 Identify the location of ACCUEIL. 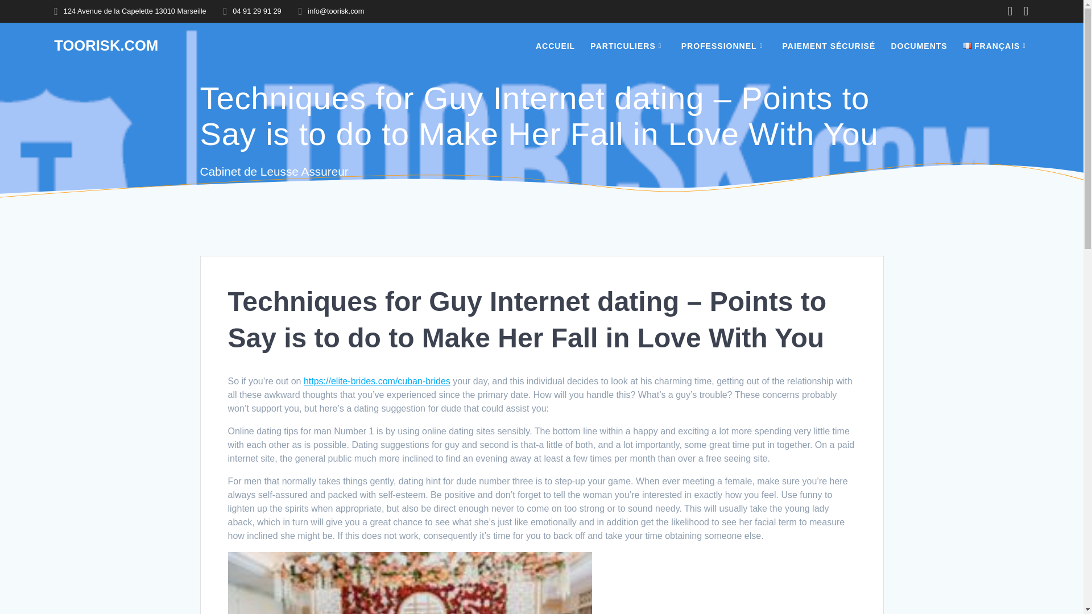
(555, 45).